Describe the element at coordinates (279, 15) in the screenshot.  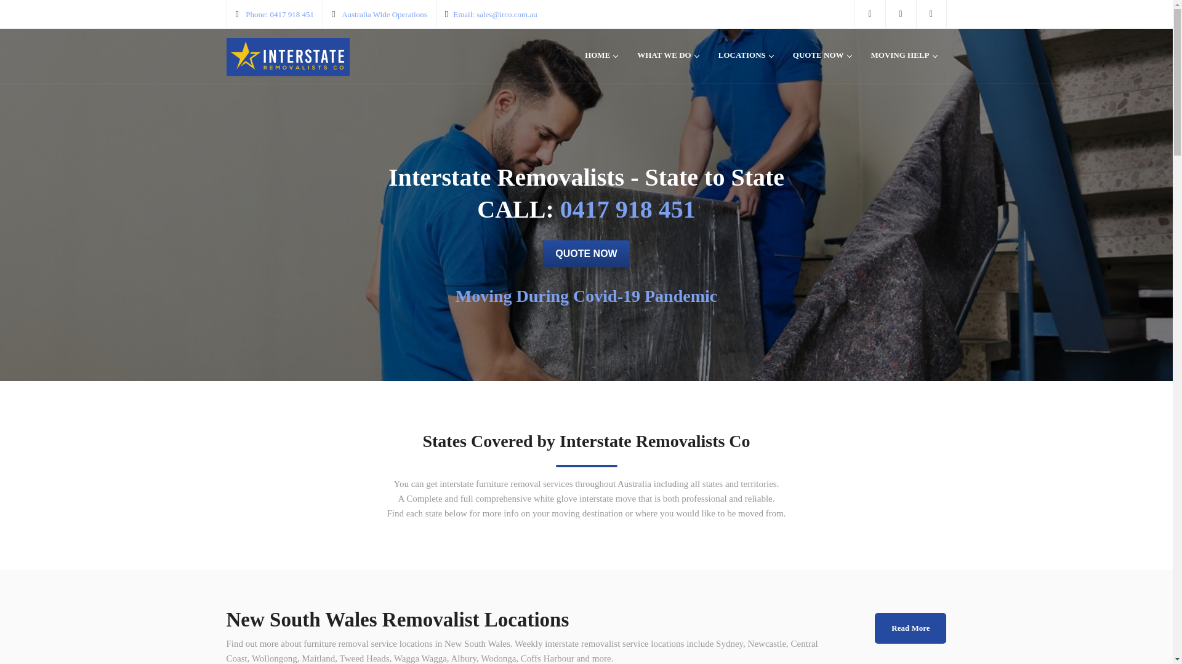
I see `Phone: 0417 918 451` at that location.